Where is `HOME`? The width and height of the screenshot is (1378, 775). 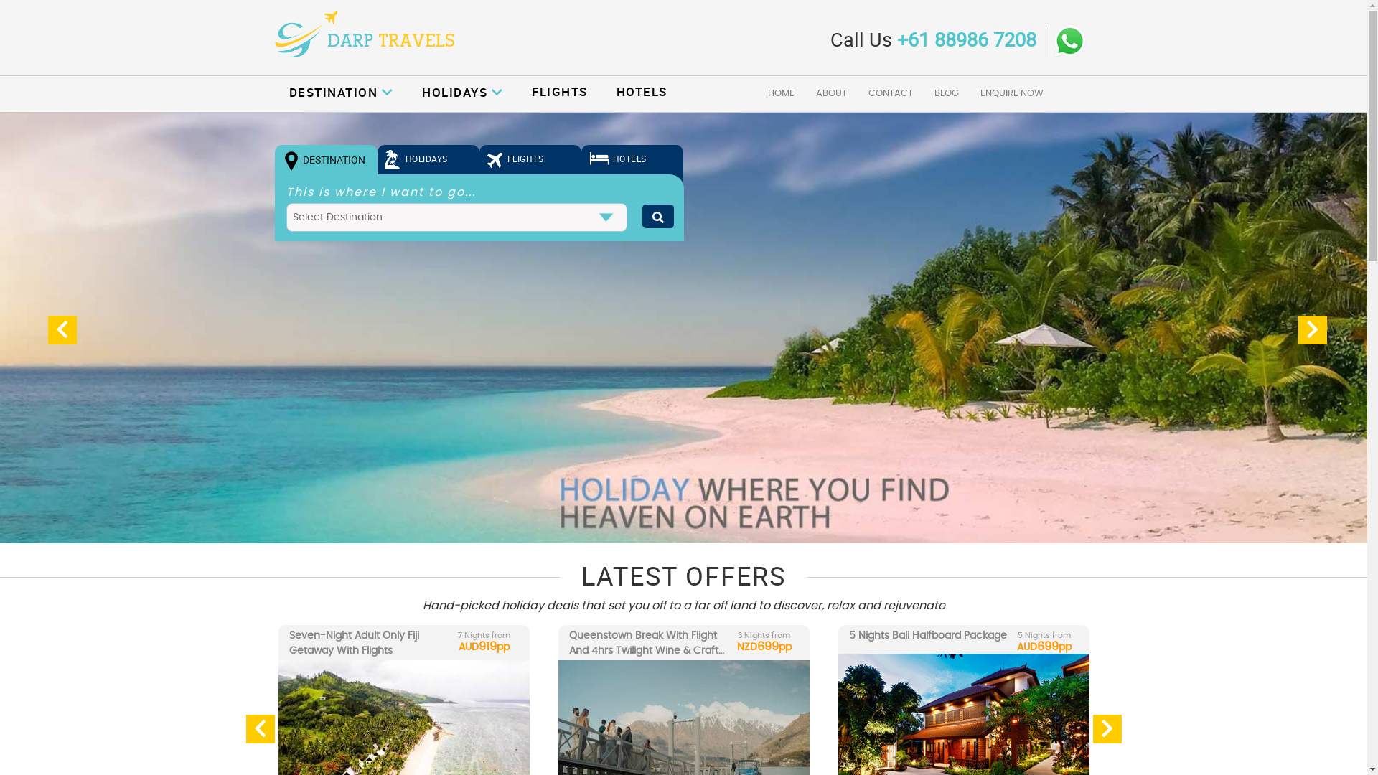 HOME is located at coordinates (781, 93).